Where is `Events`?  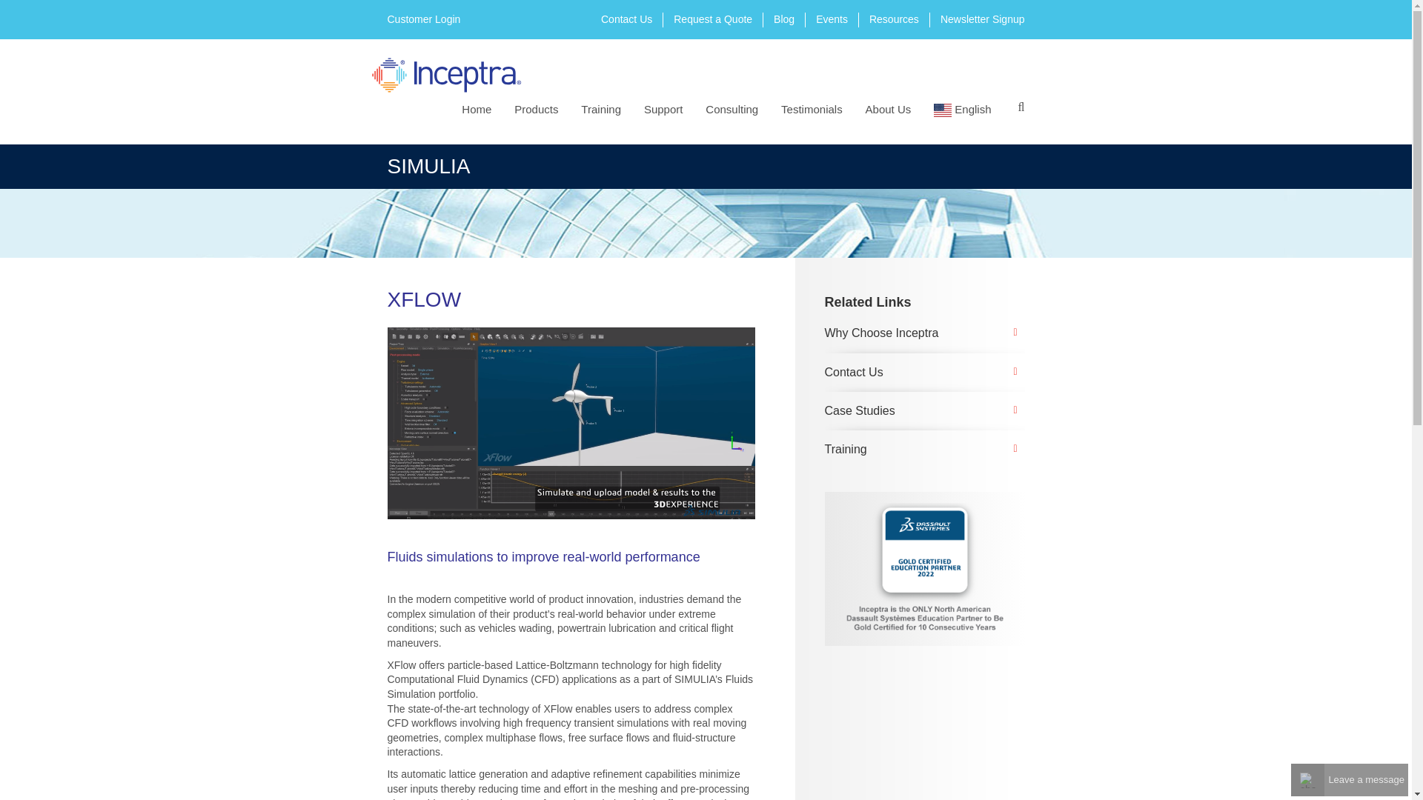 Events is located at coordinates (832, 19).